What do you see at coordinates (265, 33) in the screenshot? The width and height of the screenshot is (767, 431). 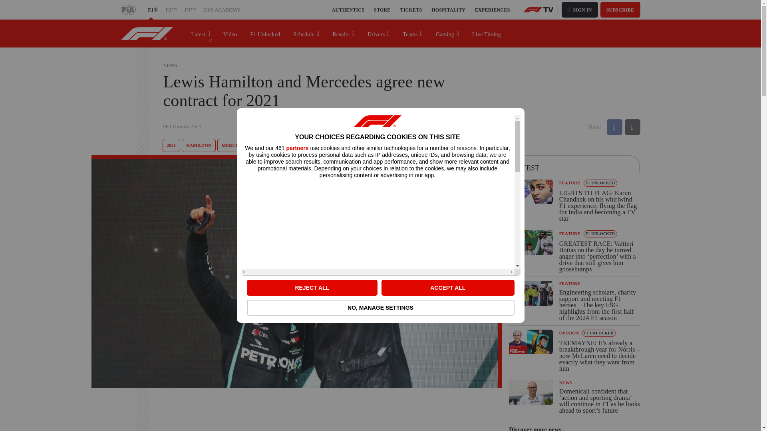 I see `F1 Unlocked` at bounding box center [265, 33].